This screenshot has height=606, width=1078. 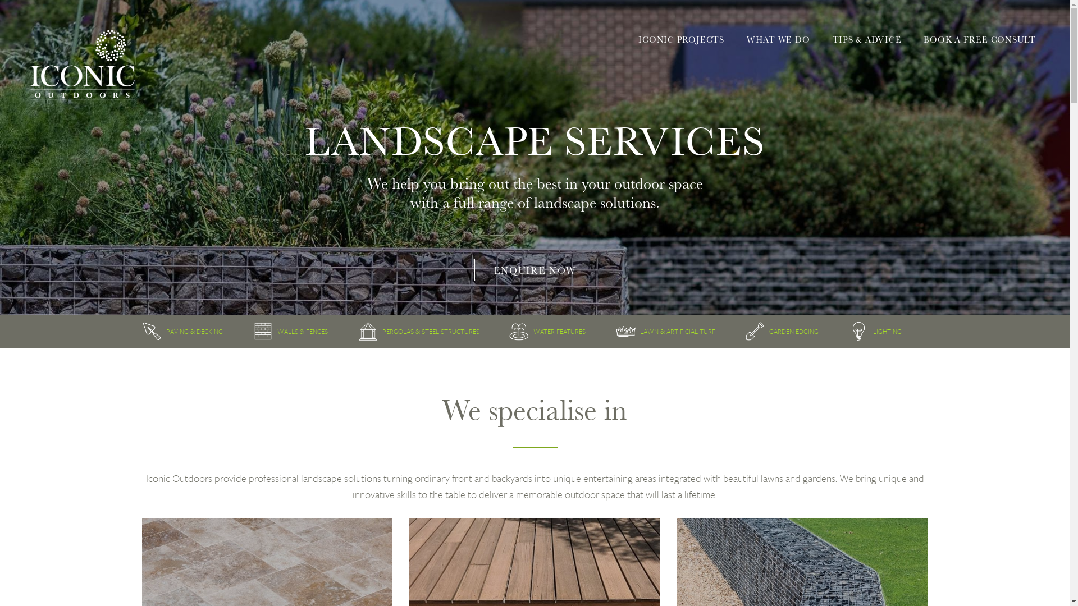 I want to click on ARTIFICIAL TURF, so click(x=691, y=331).